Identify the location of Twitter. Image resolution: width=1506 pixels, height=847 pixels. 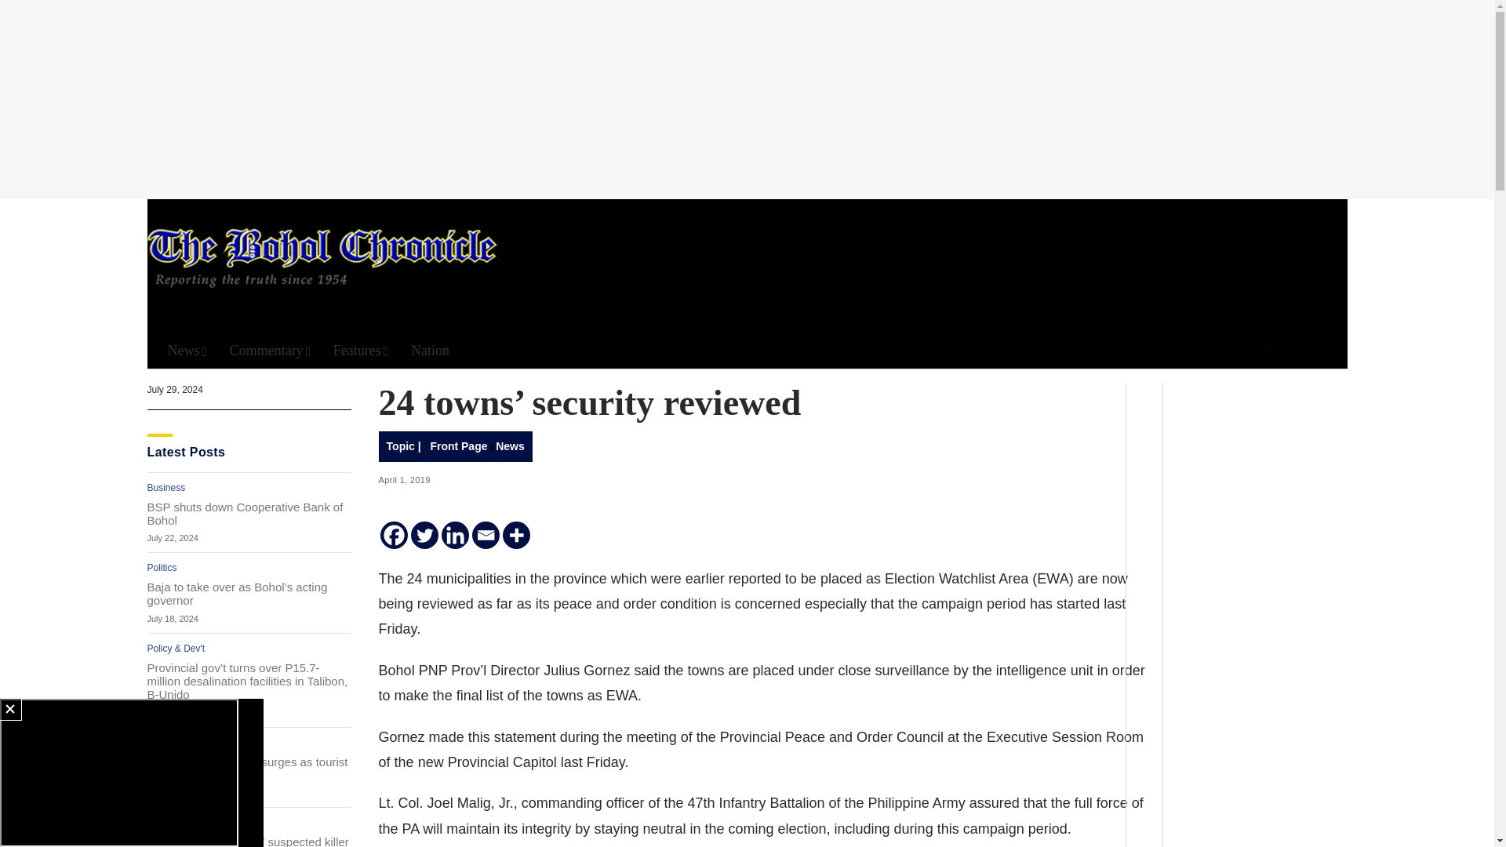
(424, 535).